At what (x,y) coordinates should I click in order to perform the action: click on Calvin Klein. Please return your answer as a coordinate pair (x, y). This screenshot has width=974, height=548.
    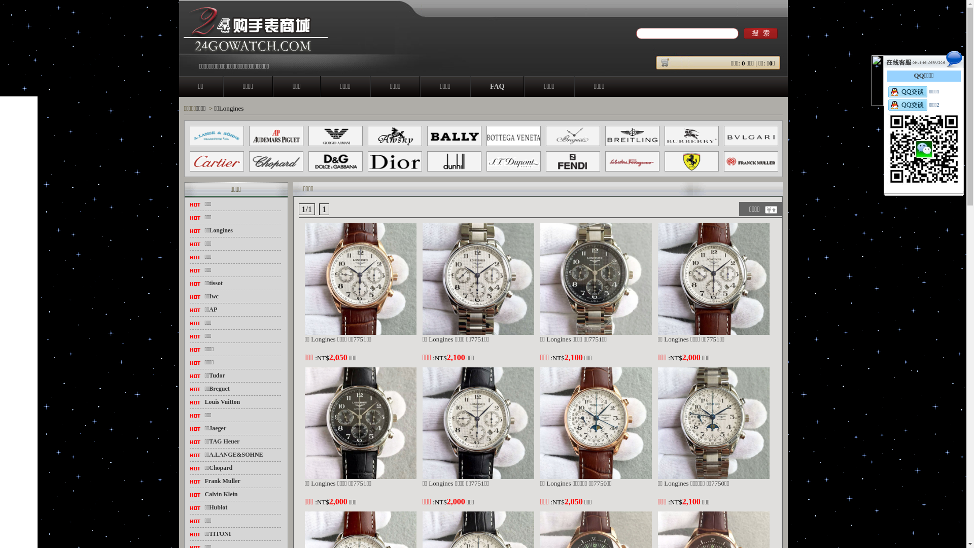
    Looking at the image, I should click on (221, 494).